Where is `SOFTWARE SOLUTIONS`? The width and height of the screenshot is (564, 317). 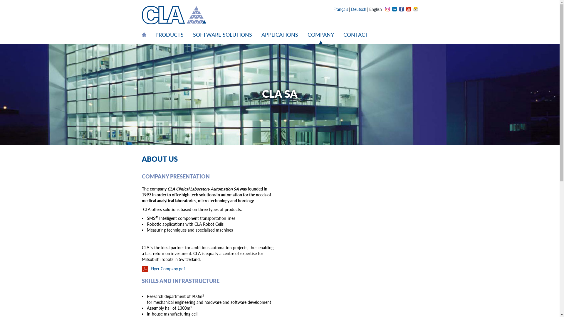 SOFTWARE SOLUTIONS is located at coordinates (222, 35).